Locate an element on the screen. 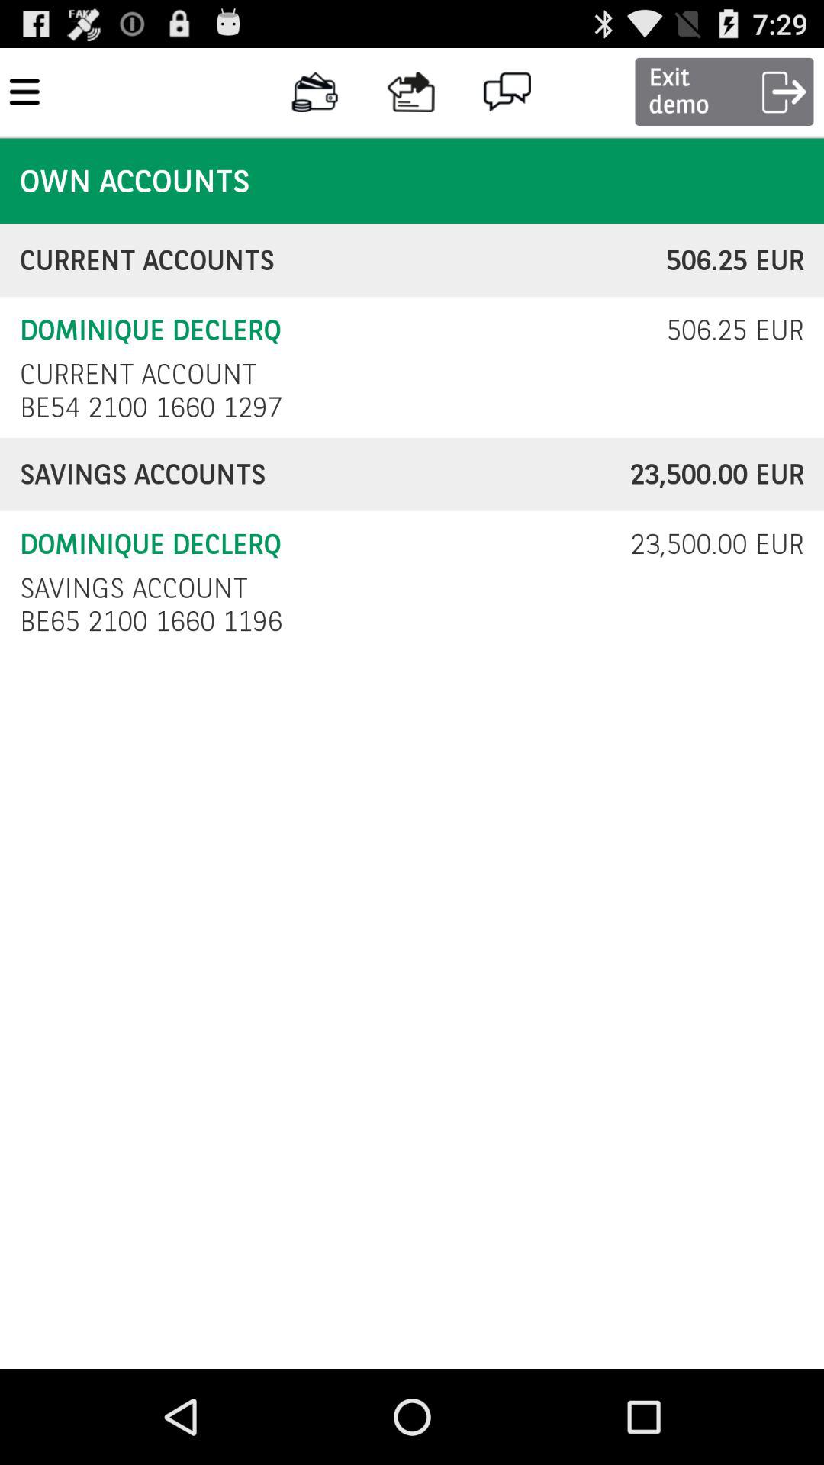  open icon to the left of 23 500 00 checkbox is located at coordinates (134, 588).